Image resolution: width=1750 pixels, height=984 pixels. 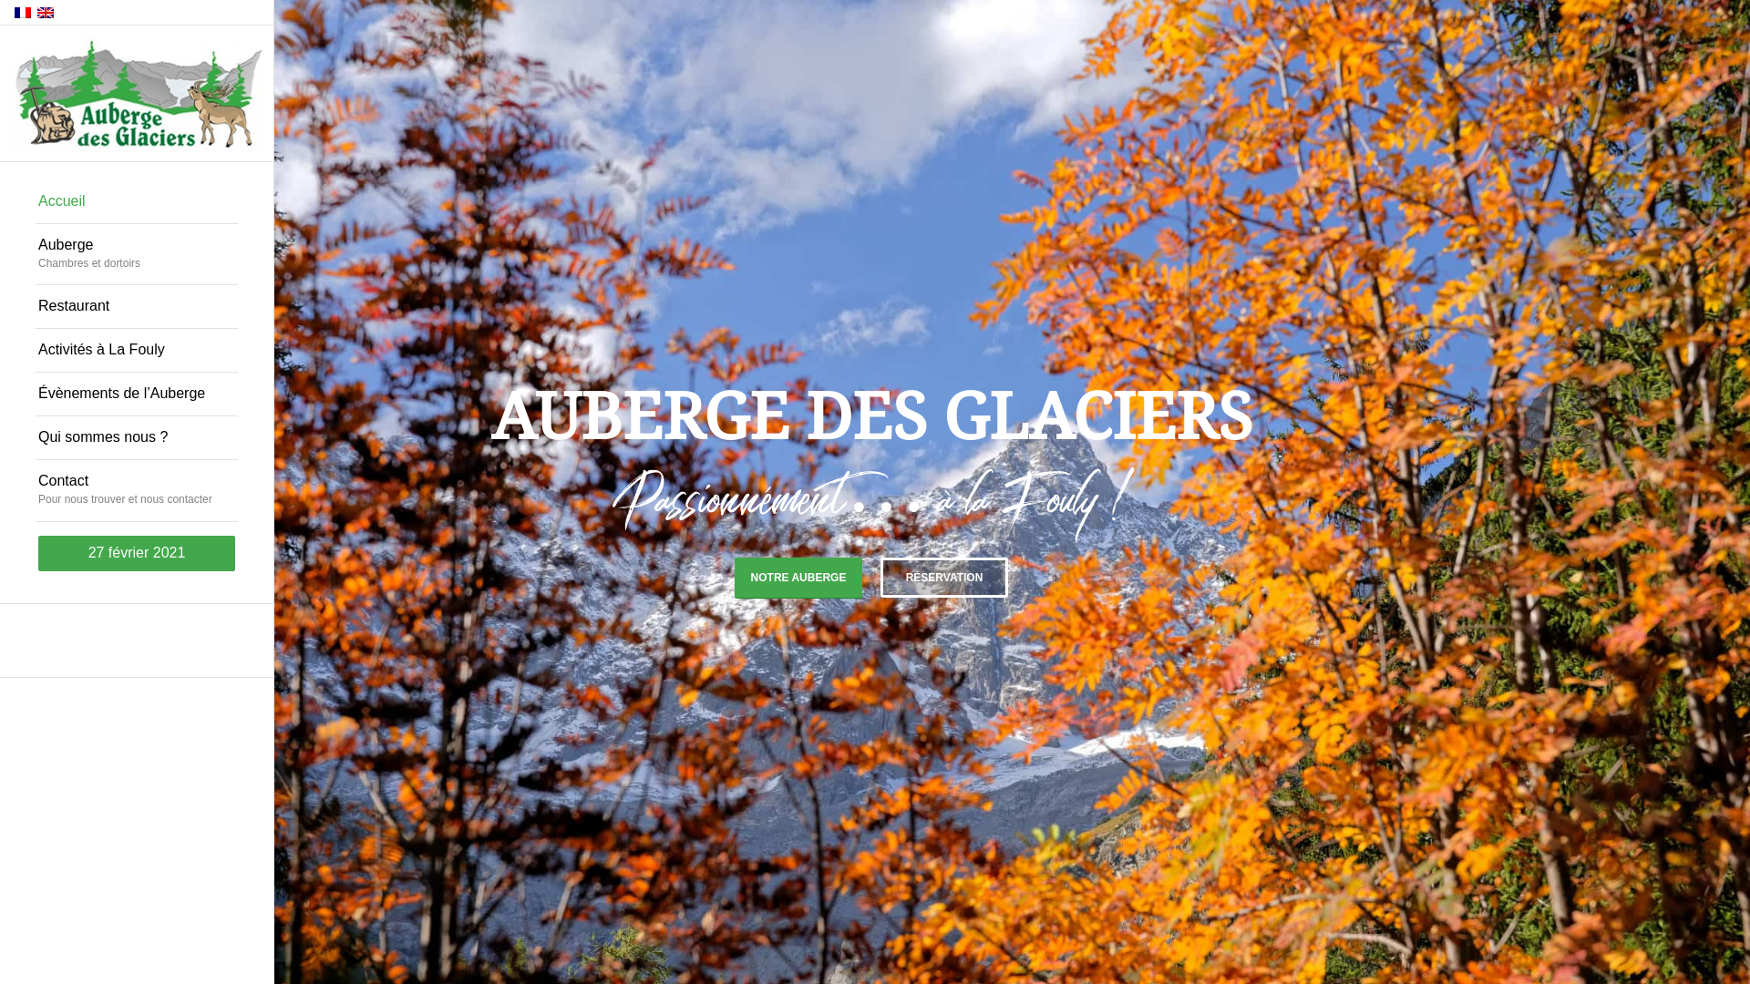 What do you see at coordinates (137, 307) in the screenshot?
I see `Restaurant` at bounding box center [137, 307].